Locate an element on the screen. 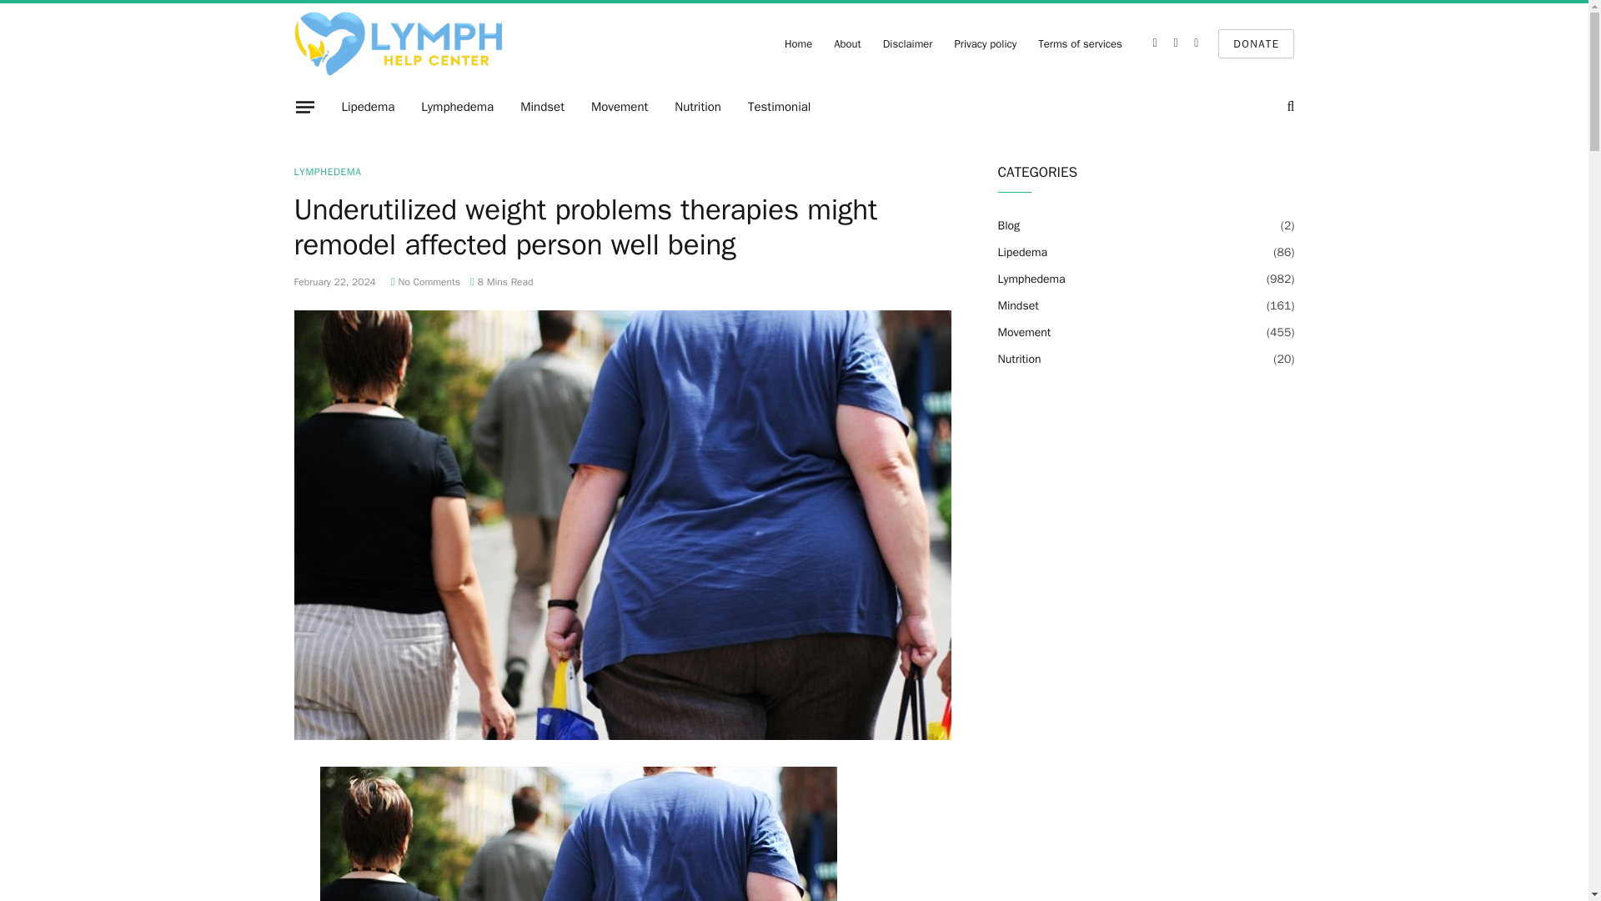  Mindset is located at coordinates (542, 107).